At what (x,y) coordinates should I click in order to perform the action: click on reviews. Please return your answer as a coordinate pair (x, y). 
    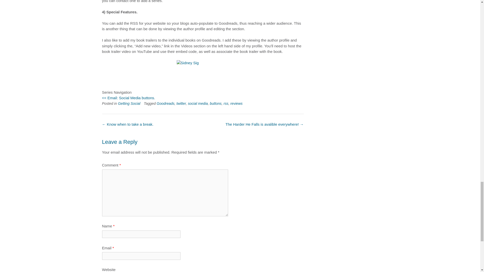
    Looking at the image, I should click on (236, 103).